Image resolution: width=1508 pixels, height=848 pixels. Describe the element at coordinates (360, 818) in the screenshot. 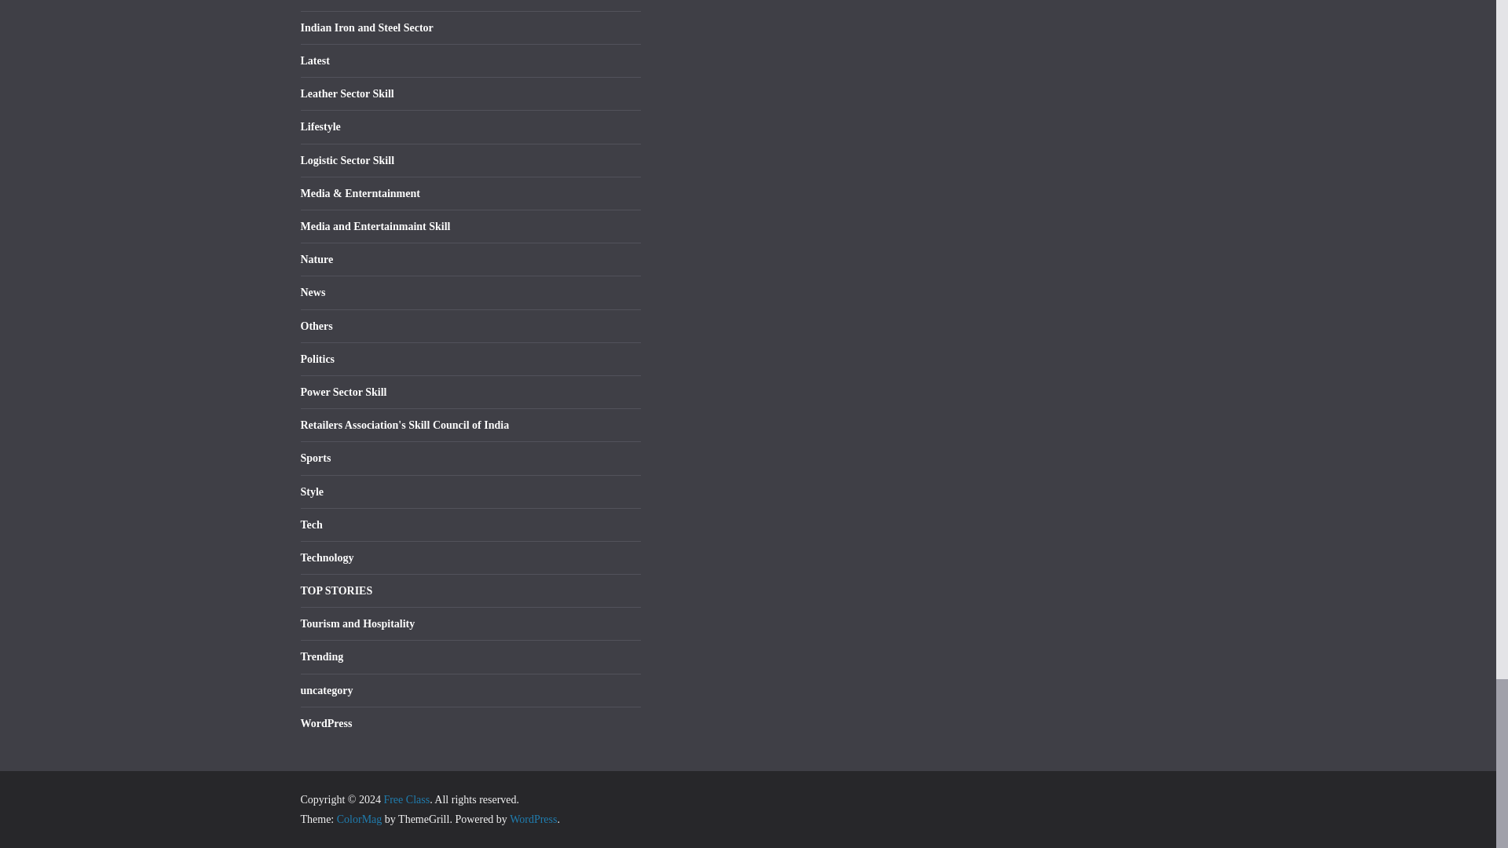

I see `ColorMag` at that location.